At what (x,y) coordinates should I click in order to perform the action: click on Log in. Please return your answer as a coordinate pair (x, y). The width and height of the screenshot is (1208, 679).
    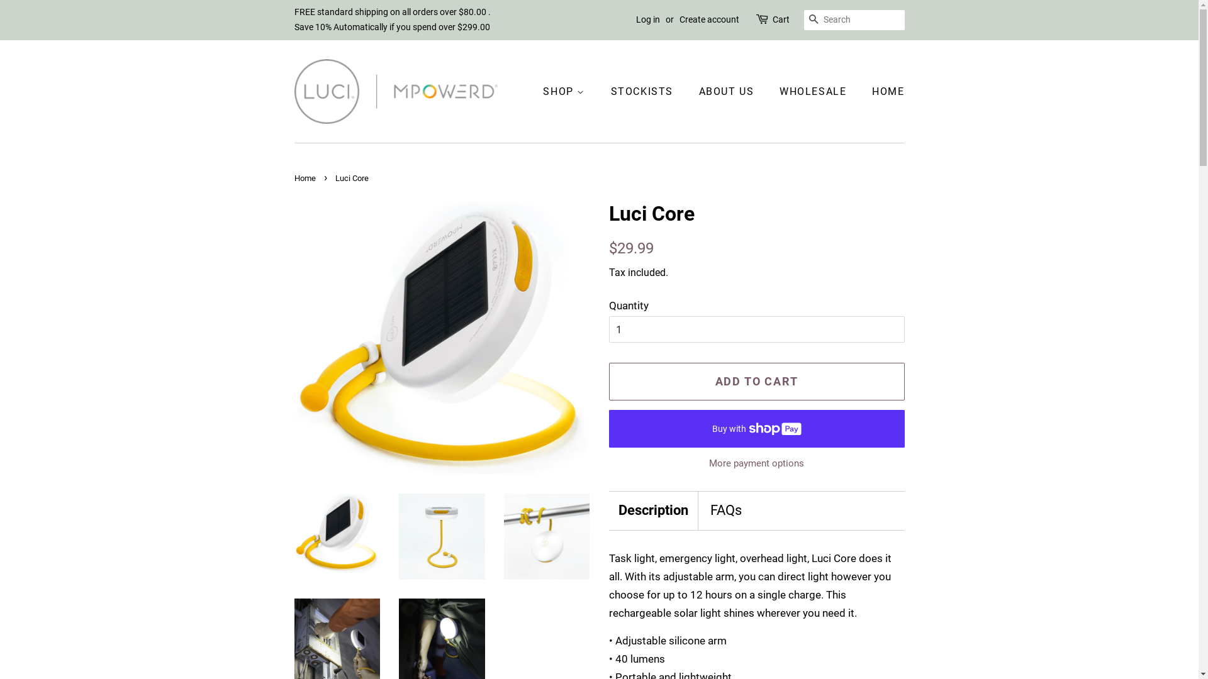
    Looking at the image, I should click on (647, 19).